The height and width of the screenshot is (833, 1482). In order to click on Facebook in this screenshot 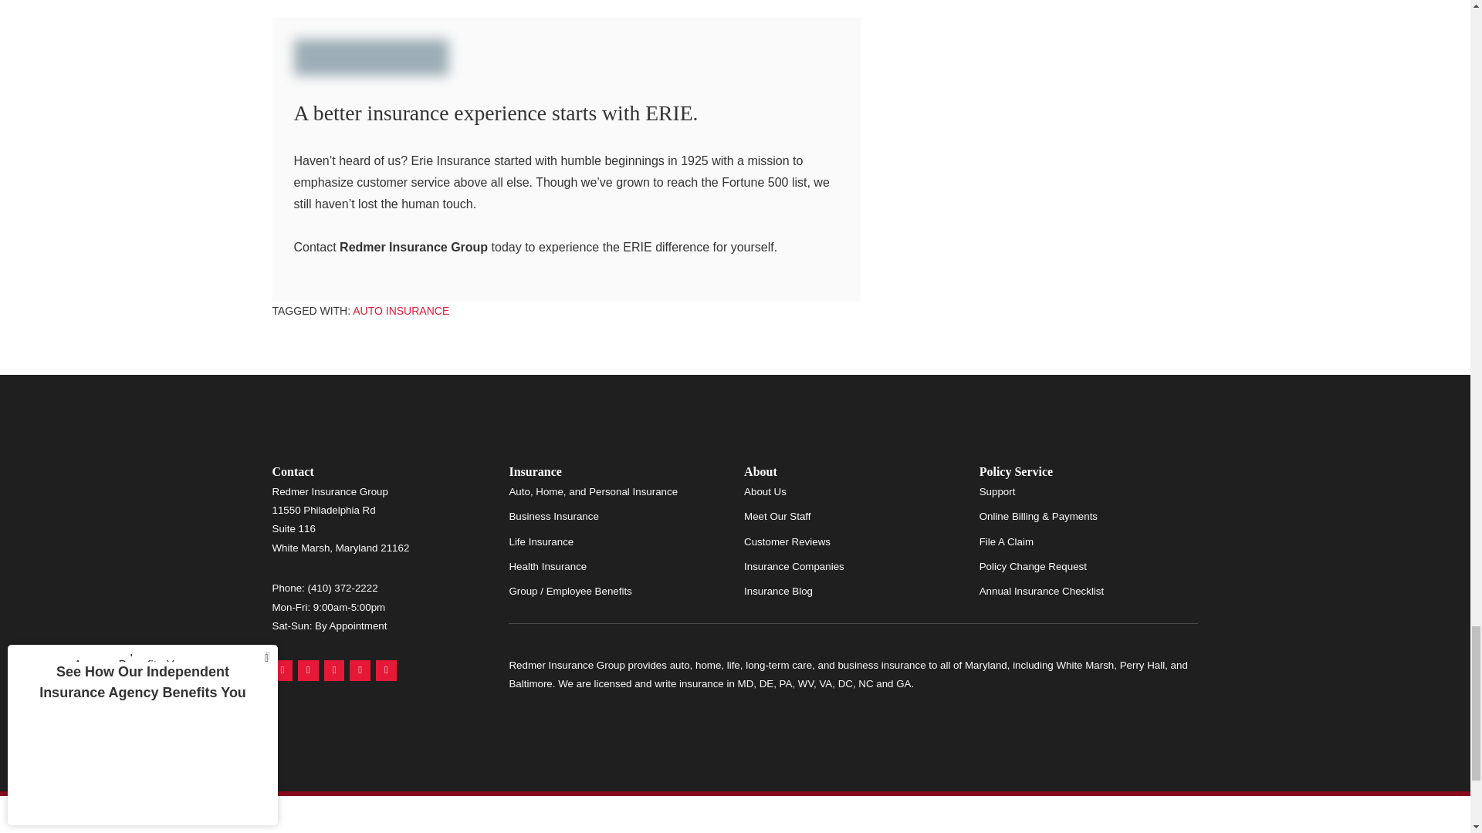, I will do `click(335, 671)`.